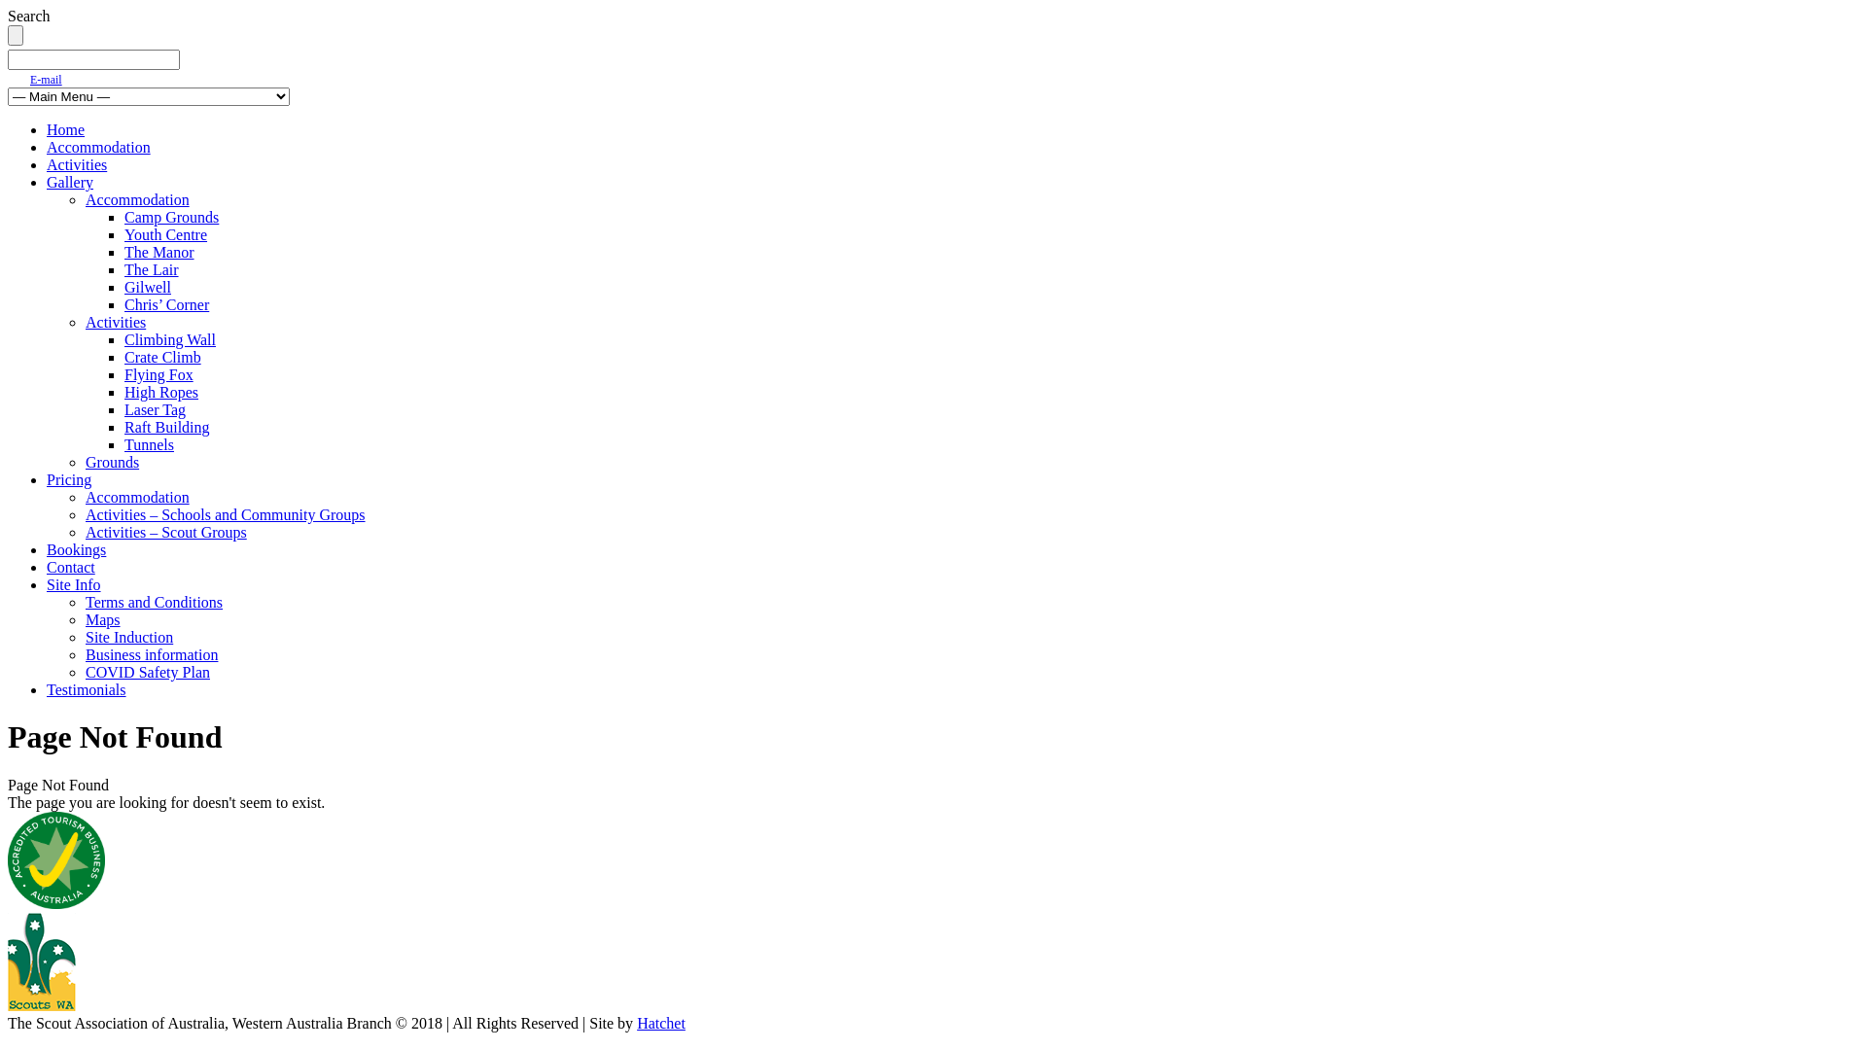  I want to click on Laser Tag, so click(156, 410).